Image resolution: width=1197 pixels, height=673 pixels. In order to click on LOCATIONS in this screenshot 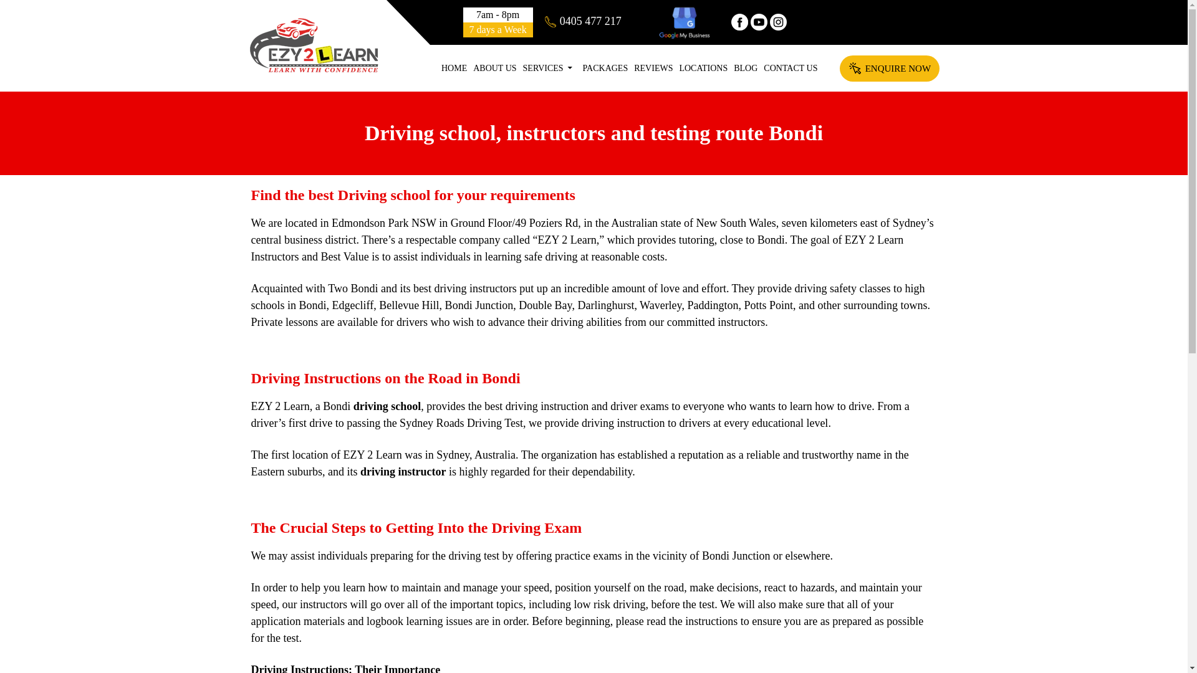, I will do `click(703, 68)`.